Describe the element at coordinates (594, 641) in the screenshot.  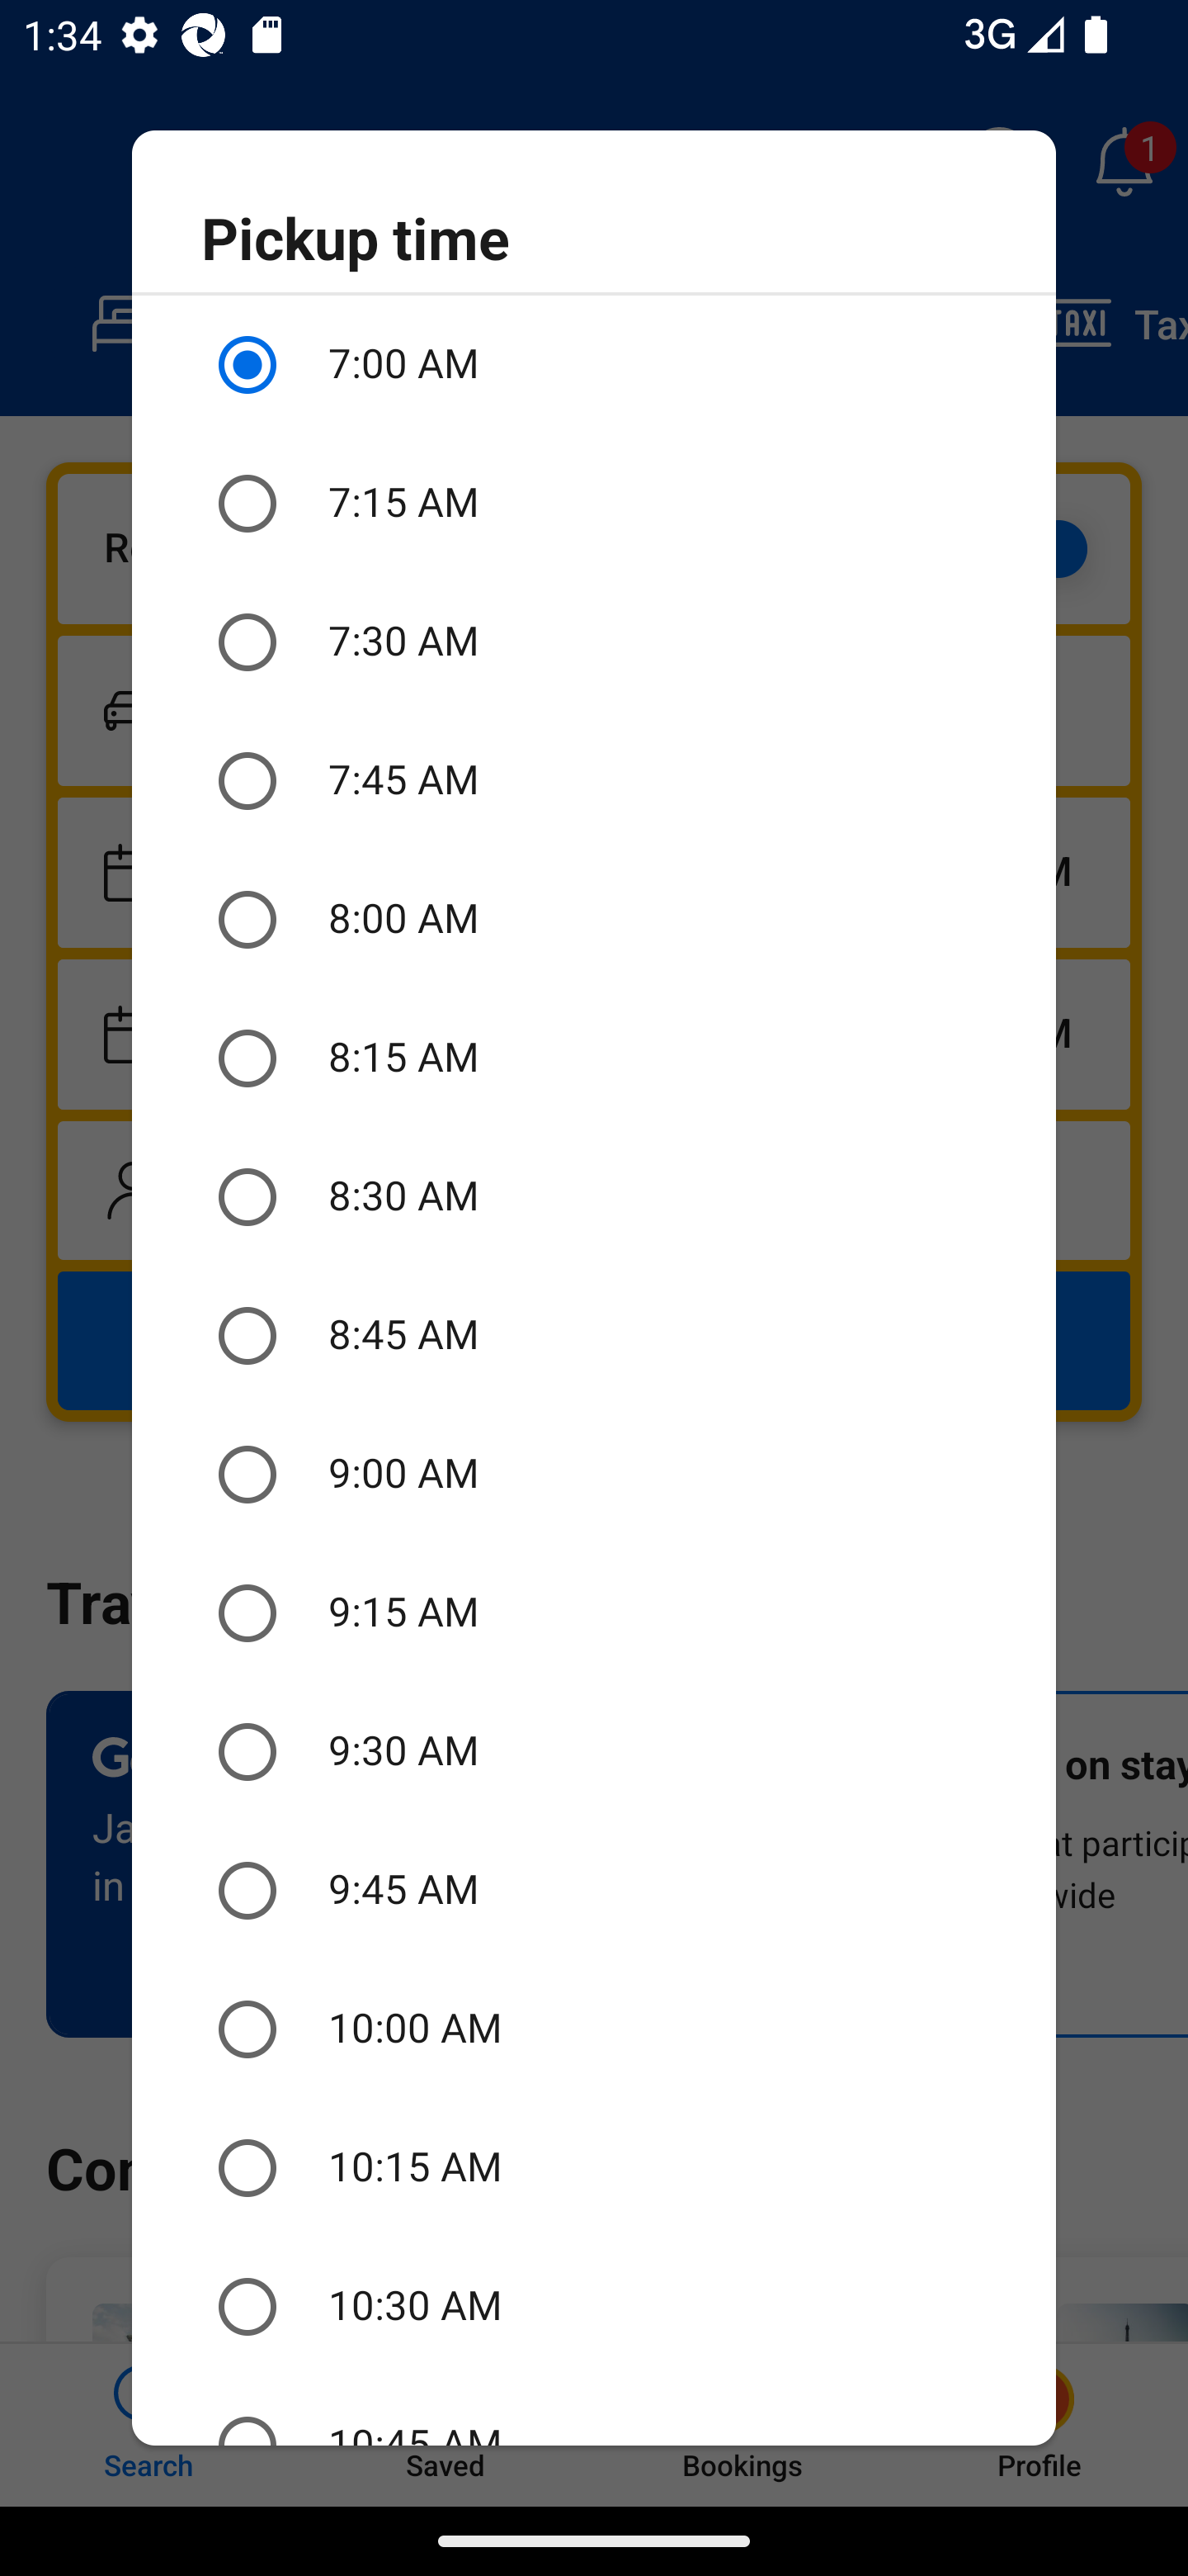
I see `7:30 AM` at that location.